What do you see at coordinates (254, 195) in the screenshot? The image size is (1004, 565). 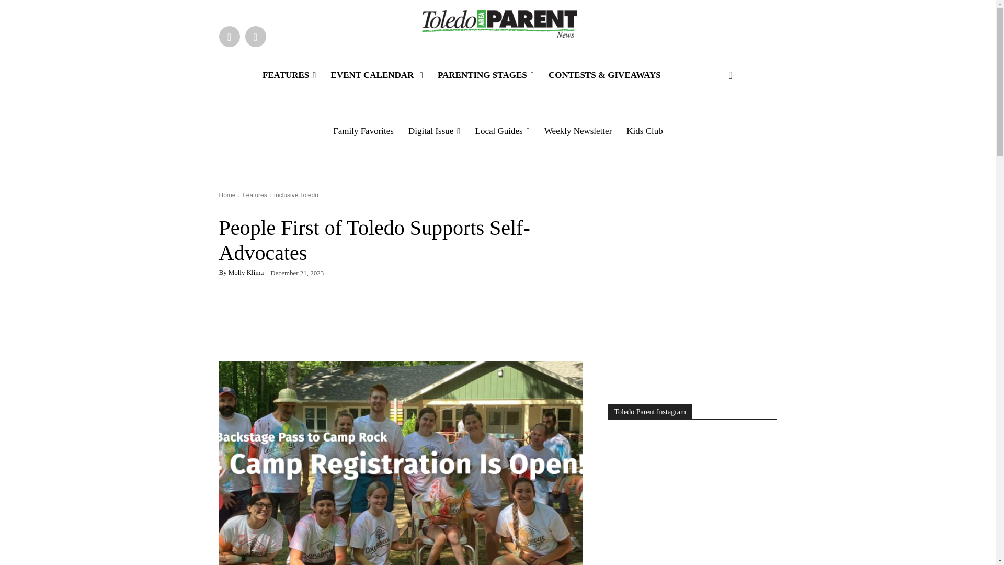 I see `View all posts in Features` at bounding box center [254, 195].